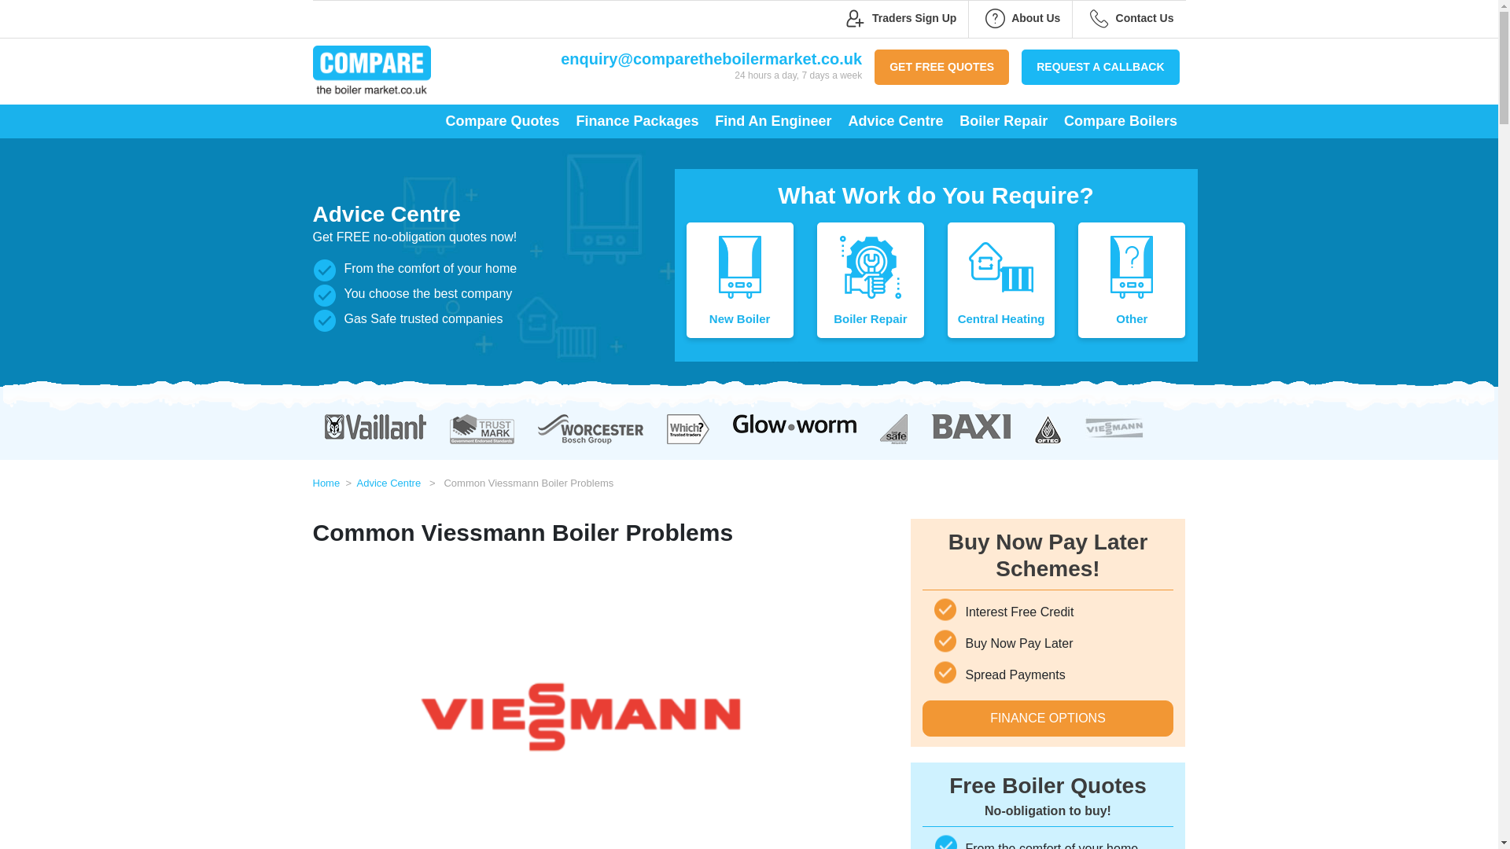 This screenshot has height=849, width=1510. What do you see at coordinates (1047, 719) in the screenshot?
I see `FINANCE OPTIONS` at bounding box center [1047, 719].